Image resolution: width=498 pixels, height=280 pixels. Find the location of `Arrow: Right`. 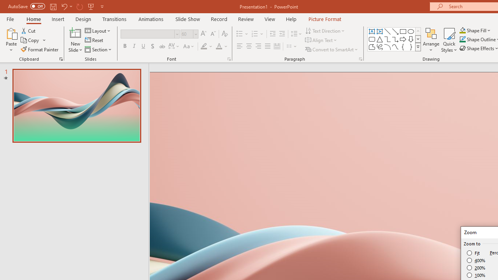

Arrow: Right is located at coordinates (403, 39).